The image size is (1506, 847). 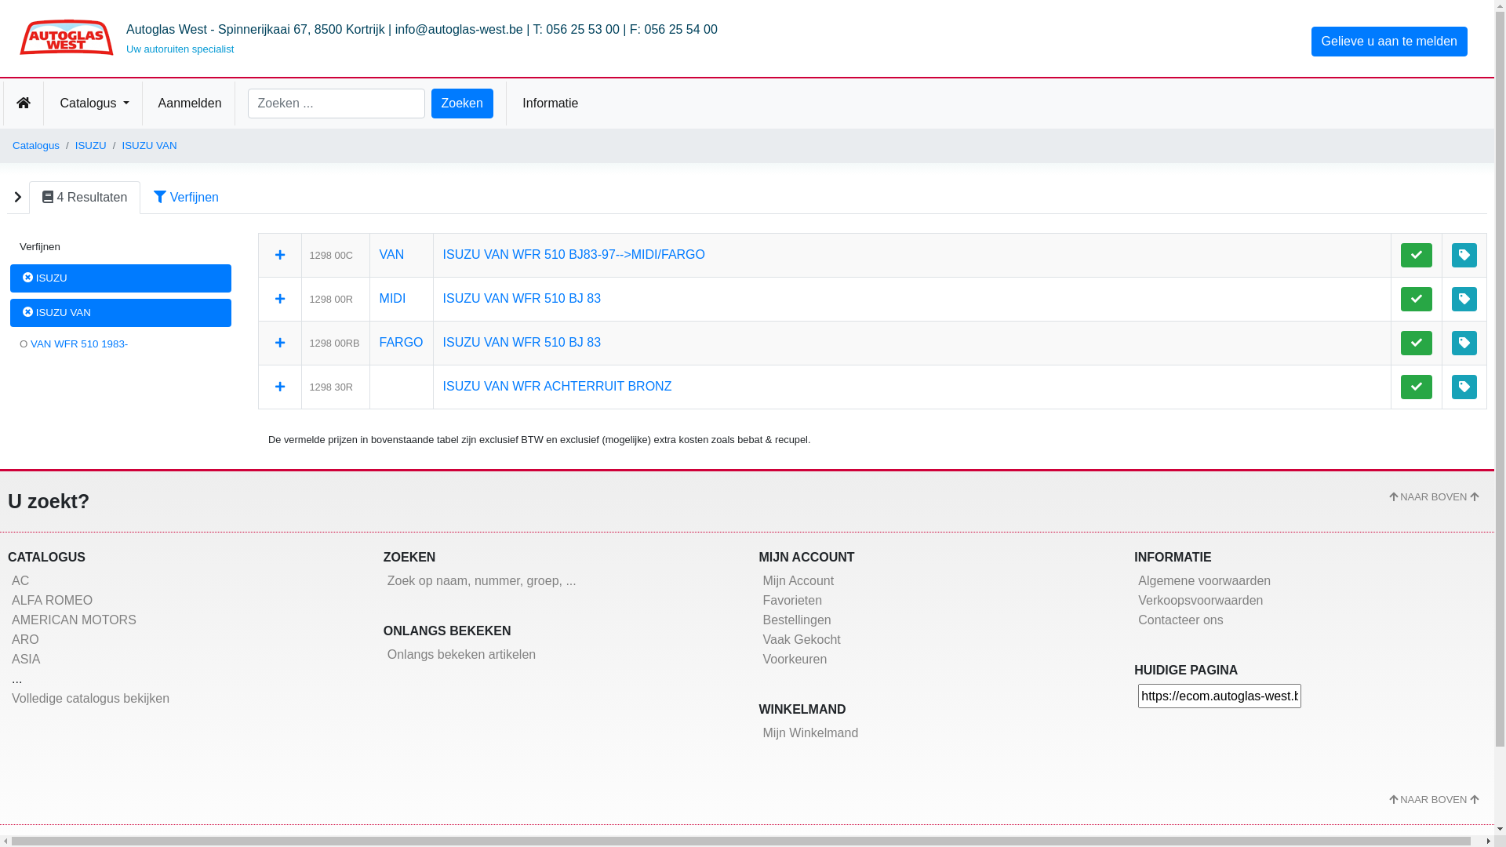 What do you see at coordinates (574, 254) in the screenshot?
I see `ISUZU VAN WFR 510 BJ83-97-->MIDI/FARGO` at bounding box center [574, 254].